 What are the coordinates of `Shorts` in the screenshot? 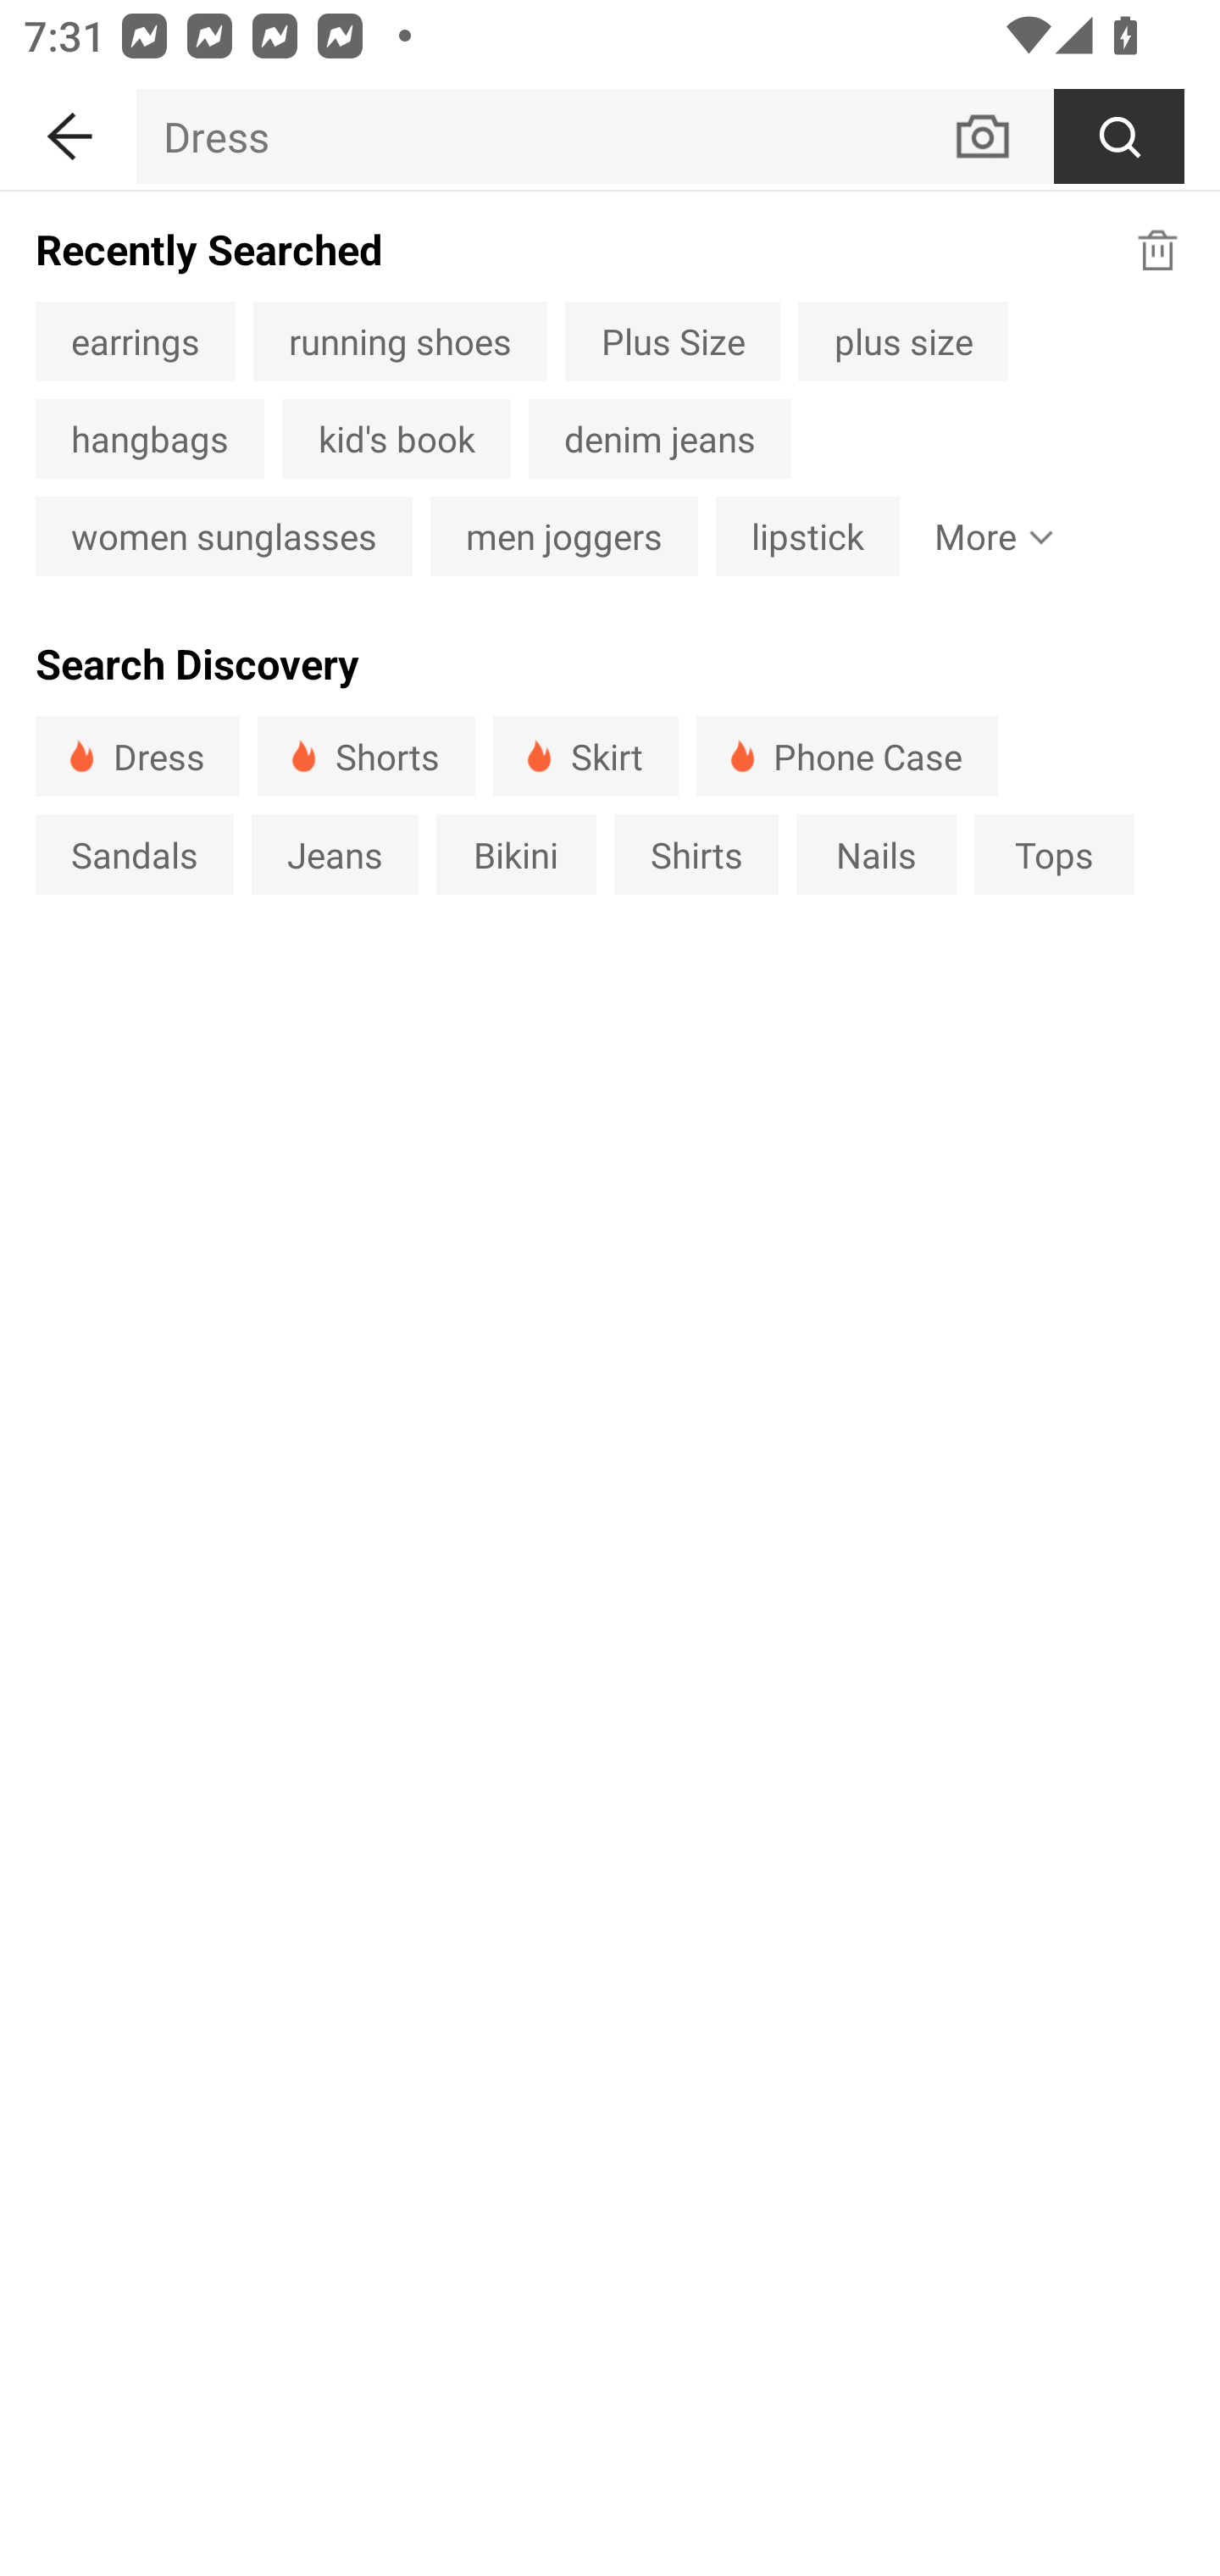 It's located at (366, 756).